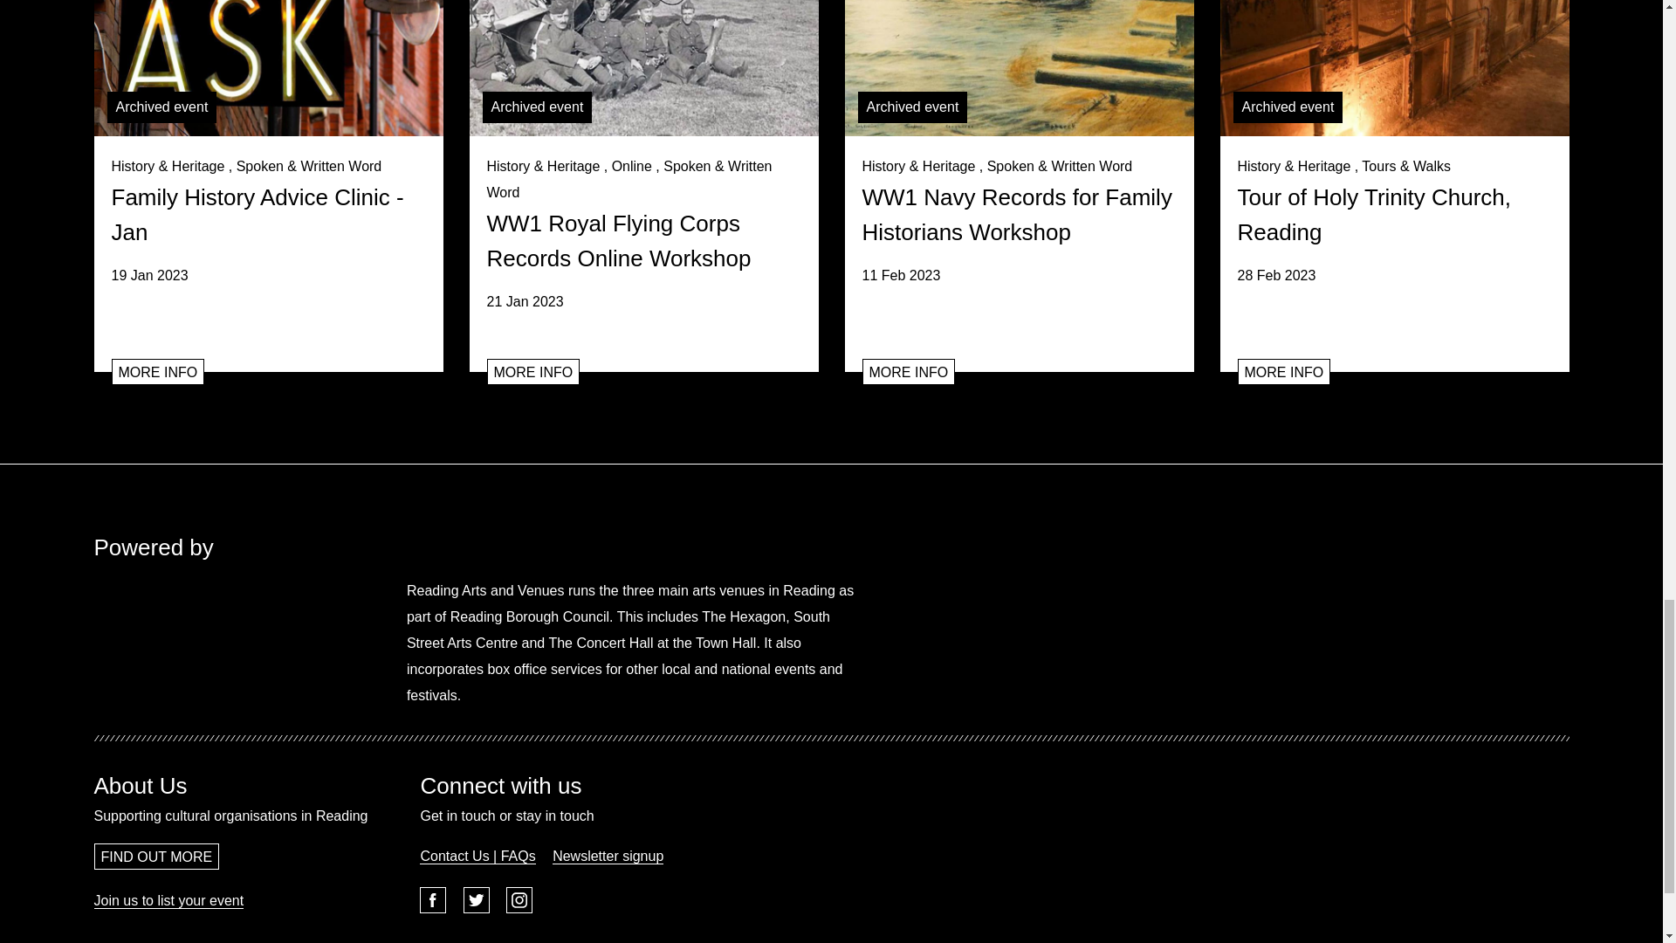 The image size is (1676, 943). Describe the element at coordinates (909, 372) in the screenshot. I see `Open WW1 Navy Records for Family Historians  Workshop` at that location.